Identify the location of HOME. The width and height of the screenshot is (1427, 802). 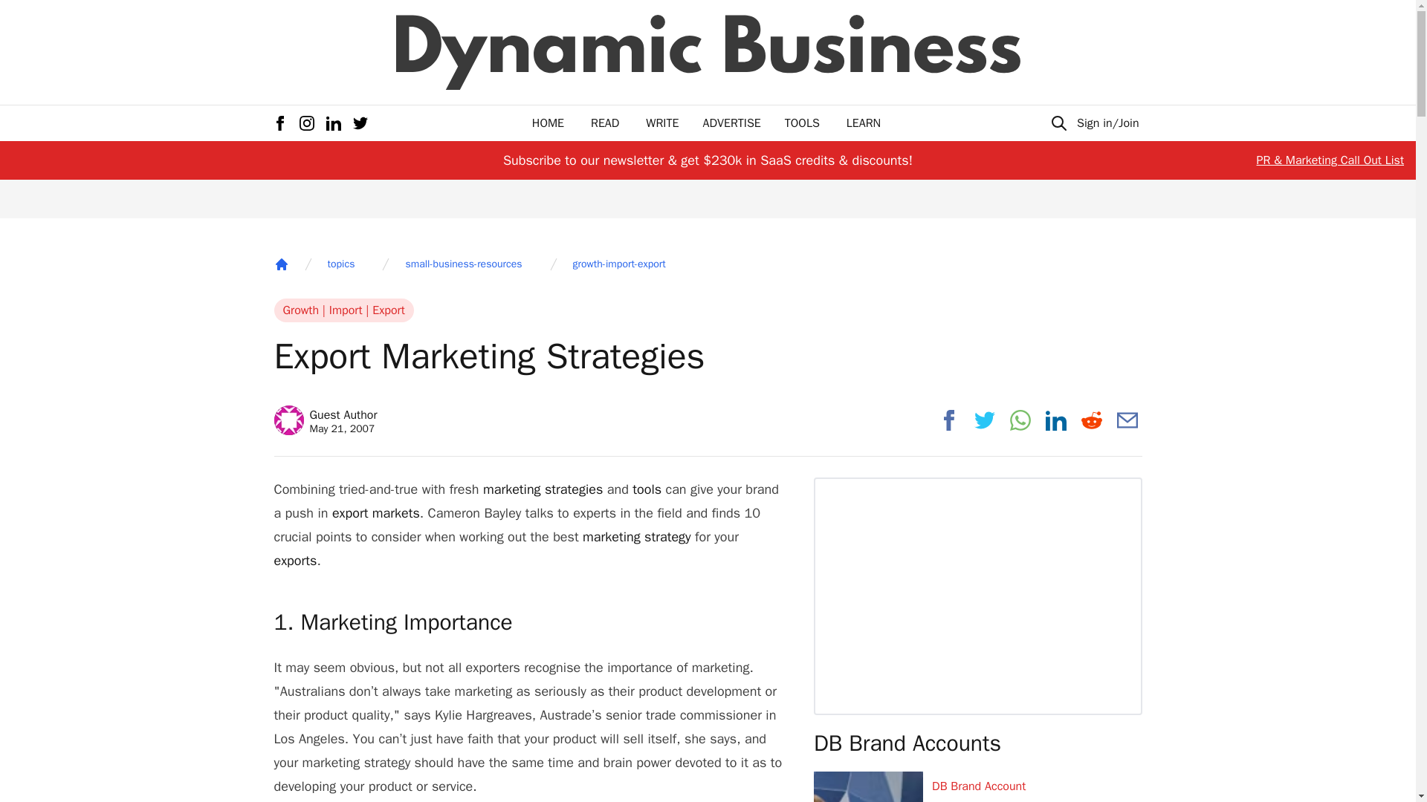
(325, 420).